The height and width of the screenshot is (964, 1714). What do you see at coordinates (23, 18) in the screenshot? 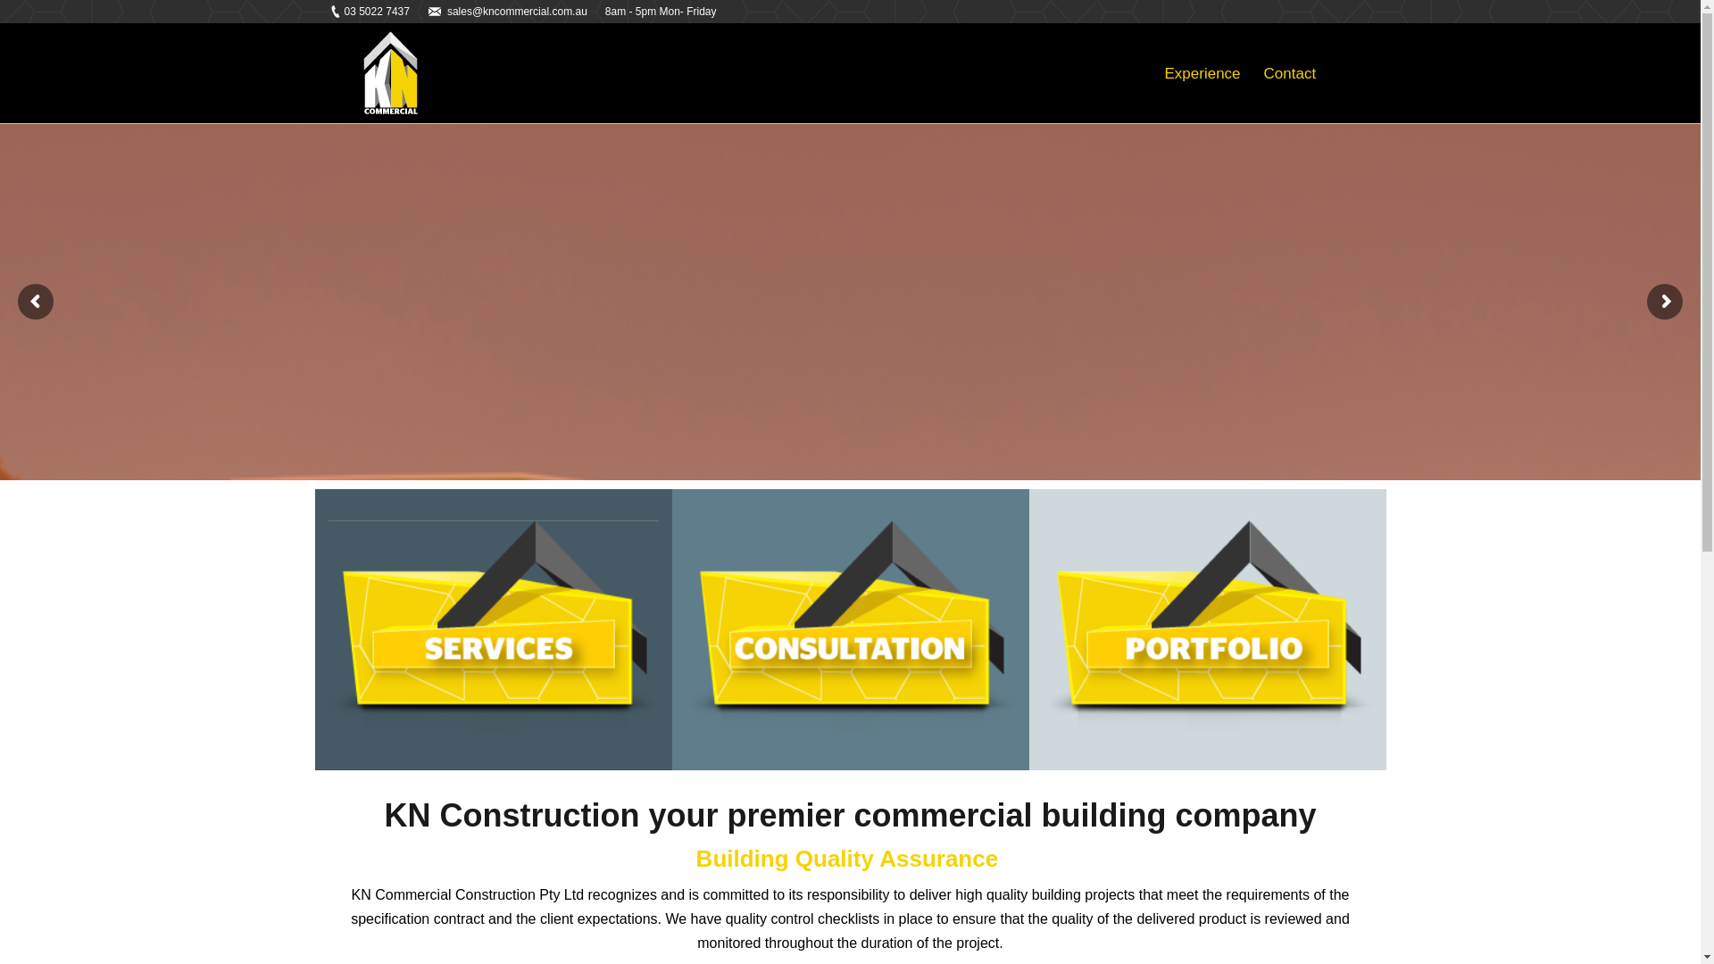
I see `Go!` at bounding box center [23, 18].